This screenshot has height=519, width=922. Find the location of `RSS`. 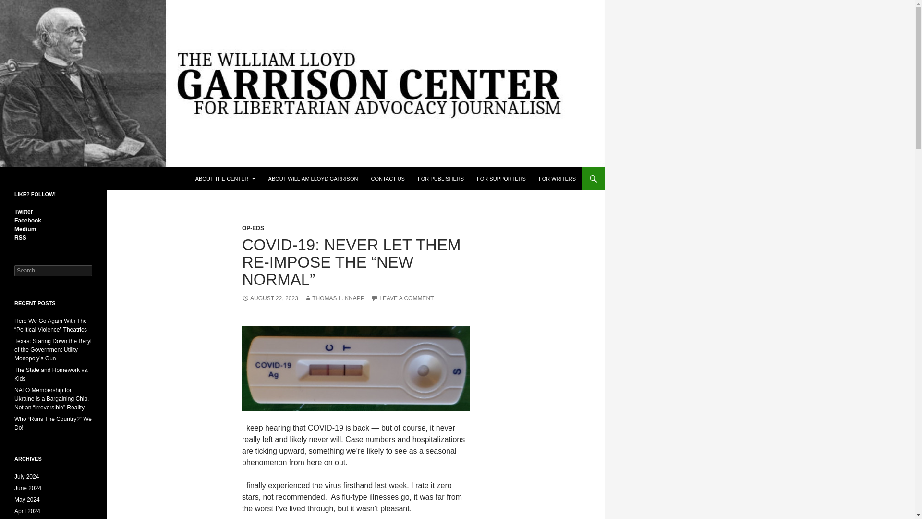

RSS is located at coordinates (20, 238).